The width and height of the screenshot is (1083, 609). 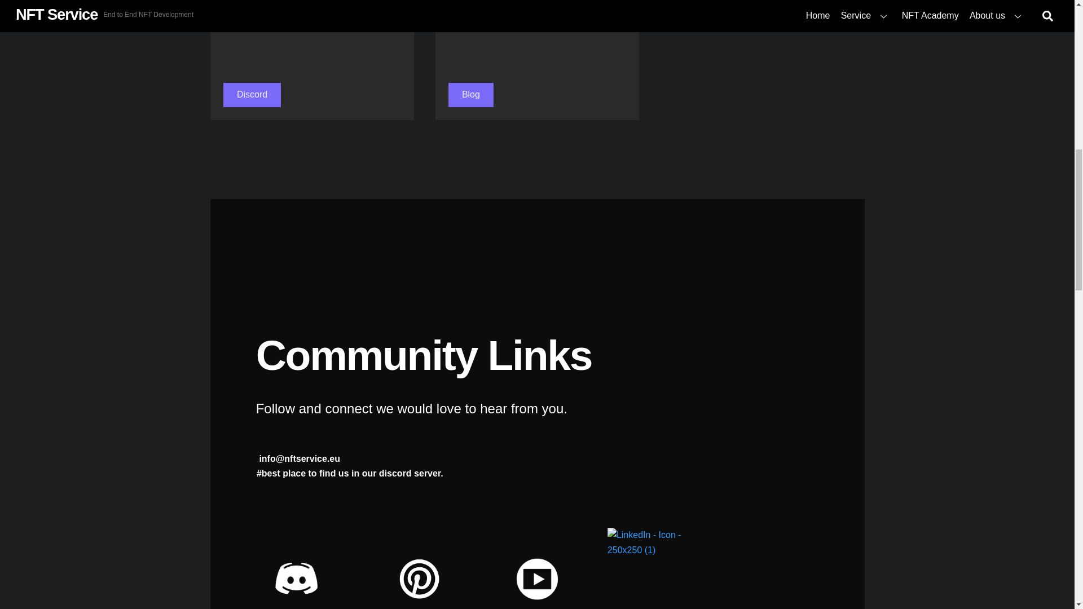 I want to click on Blog, so click(x=470, y=95).